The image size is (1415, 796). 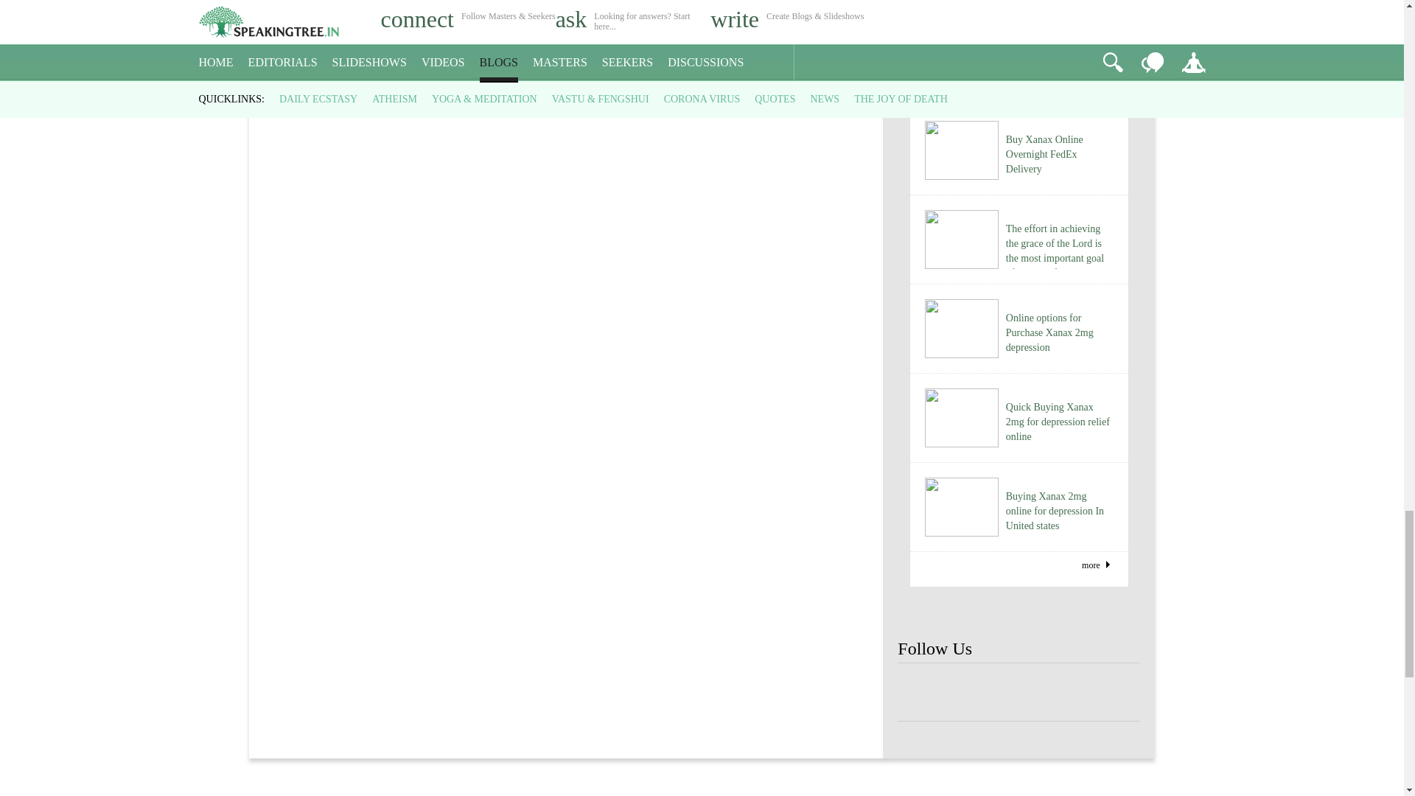 What do you see at coordinates (1116, 693) in the screenshot?
I see `Speaking Tree FaceBook` at bounding box center [1116, 693].